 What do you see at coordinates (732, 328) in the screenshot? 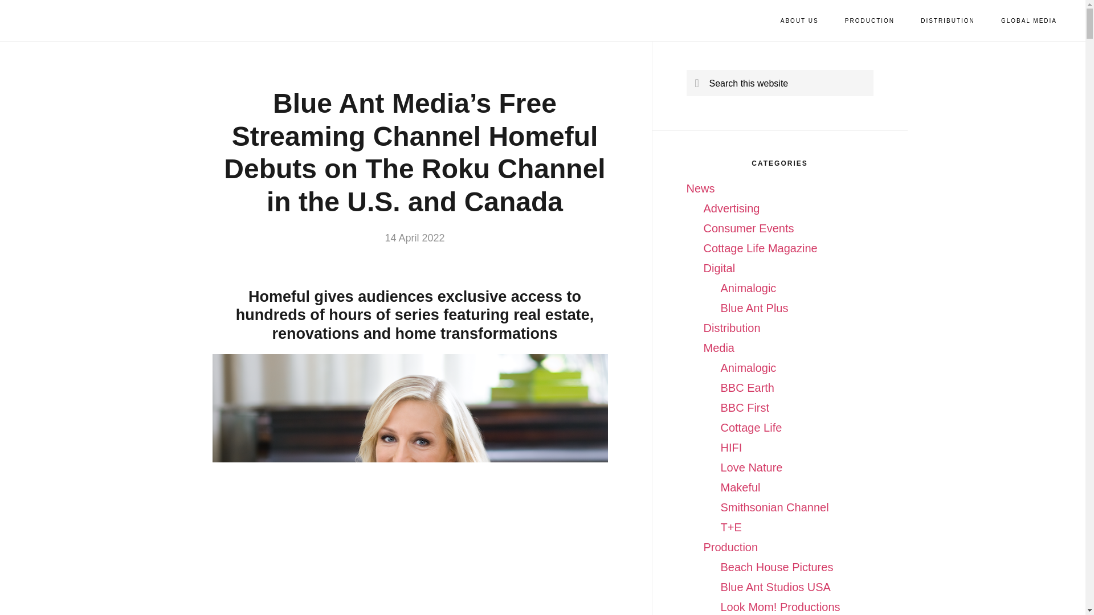
I see `Distribution` at bounding box center [732, 328].